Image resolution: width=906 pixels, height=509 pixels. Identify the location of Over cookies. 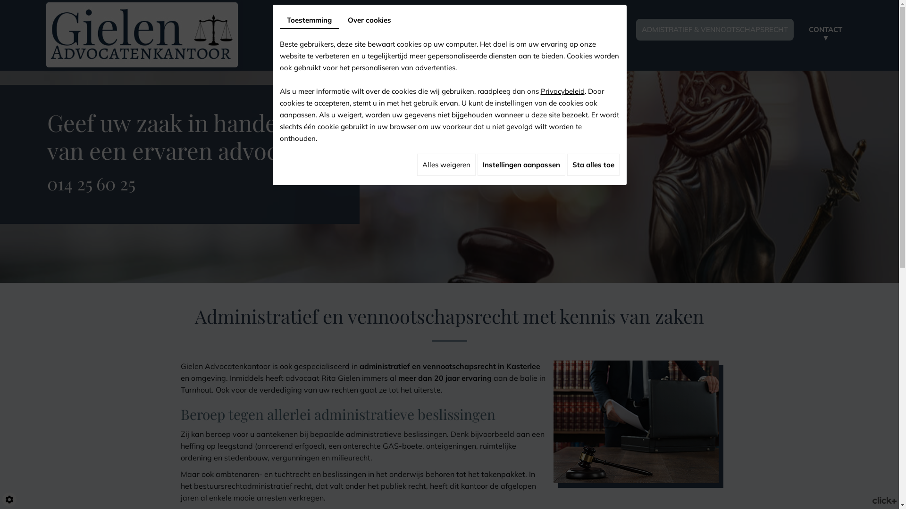
(369, 20).